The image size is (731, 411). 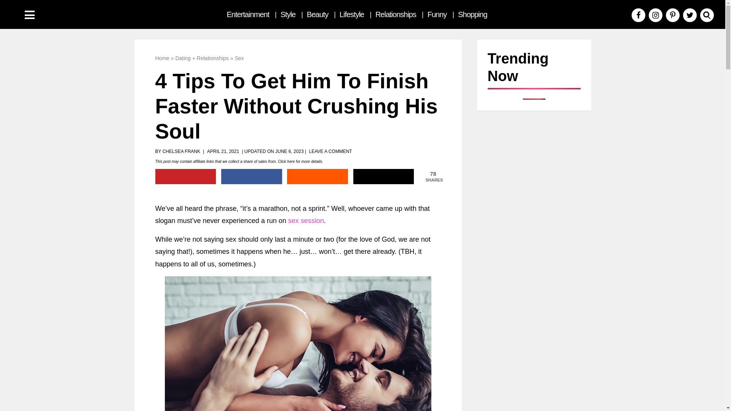 What do you see at coordinates (384, 176) in the screenshot?
I see `Share on X` at bounding box center [384, 176].